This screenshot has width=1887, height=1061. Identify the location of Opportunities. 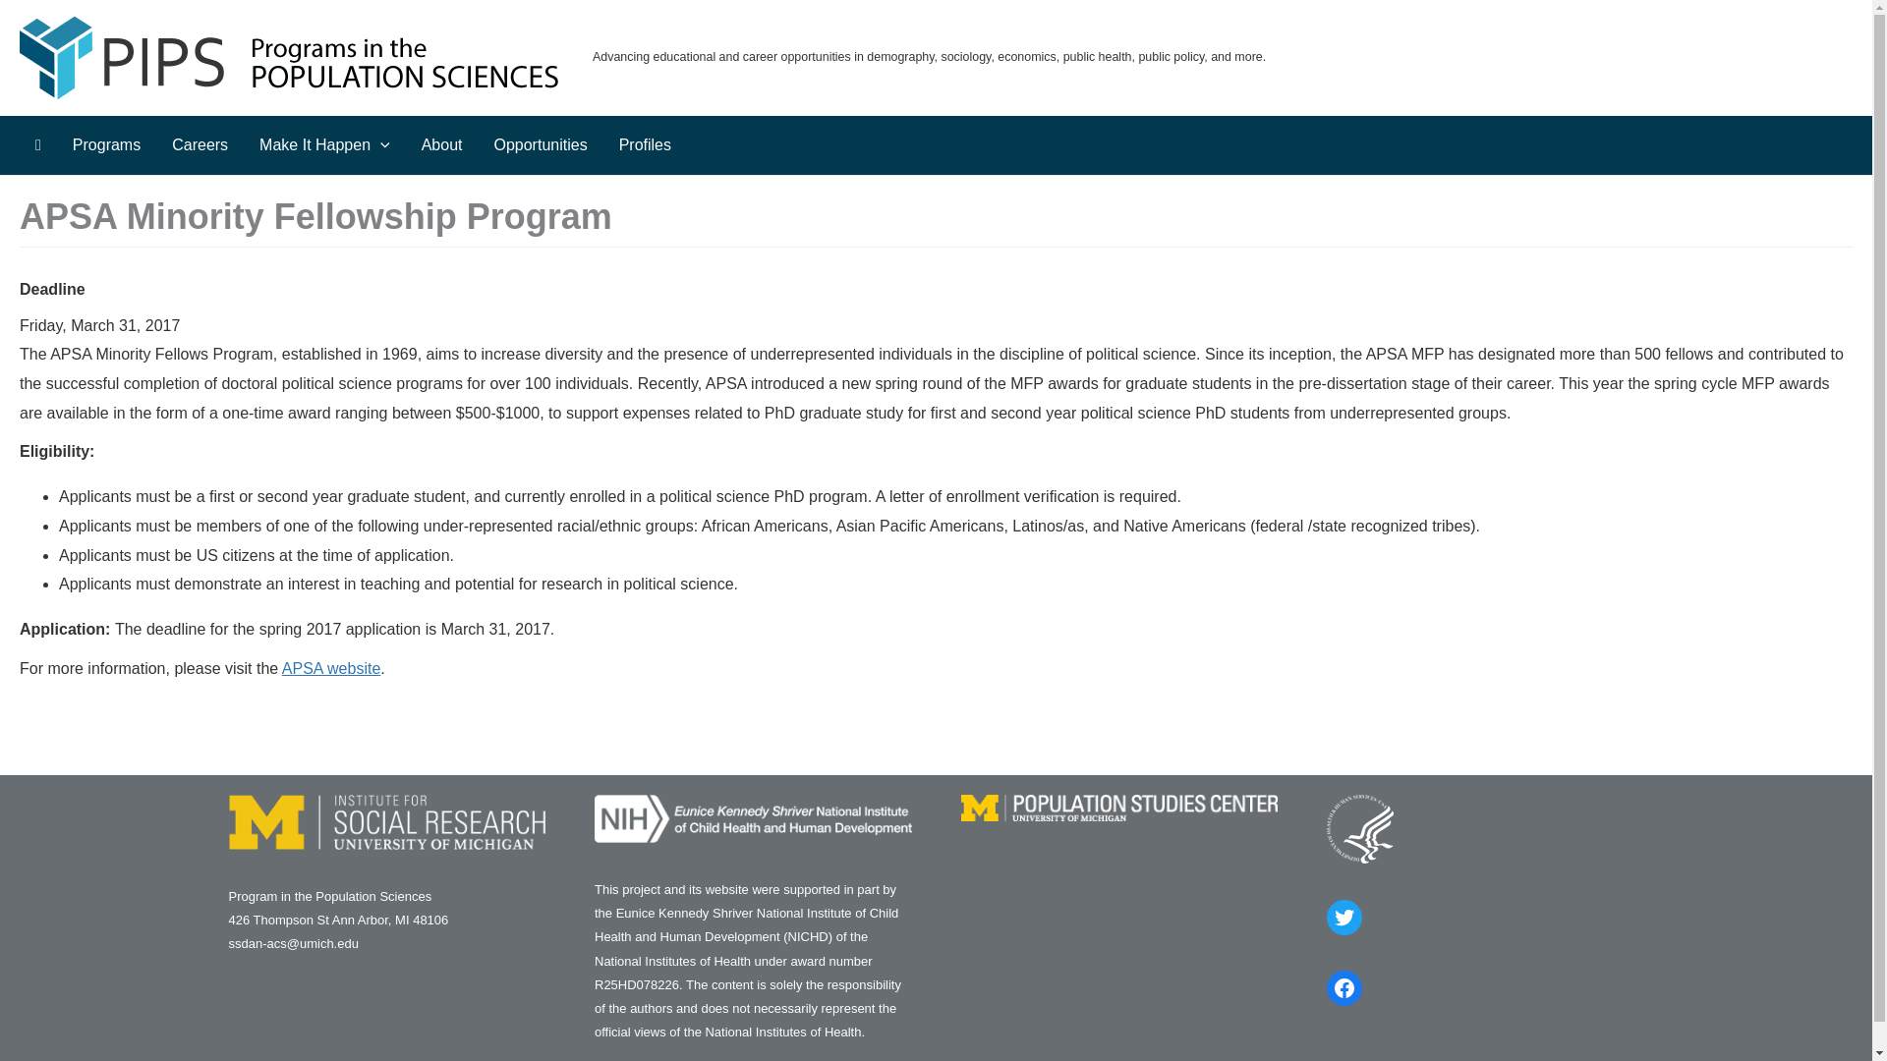
(539, 145).